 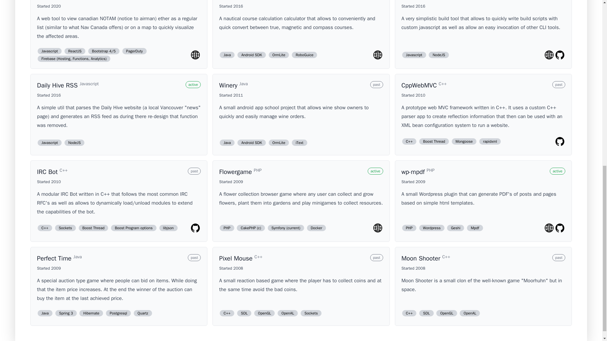 I want to click on wp-mpdf GitHub, so click(x=560, y=228).